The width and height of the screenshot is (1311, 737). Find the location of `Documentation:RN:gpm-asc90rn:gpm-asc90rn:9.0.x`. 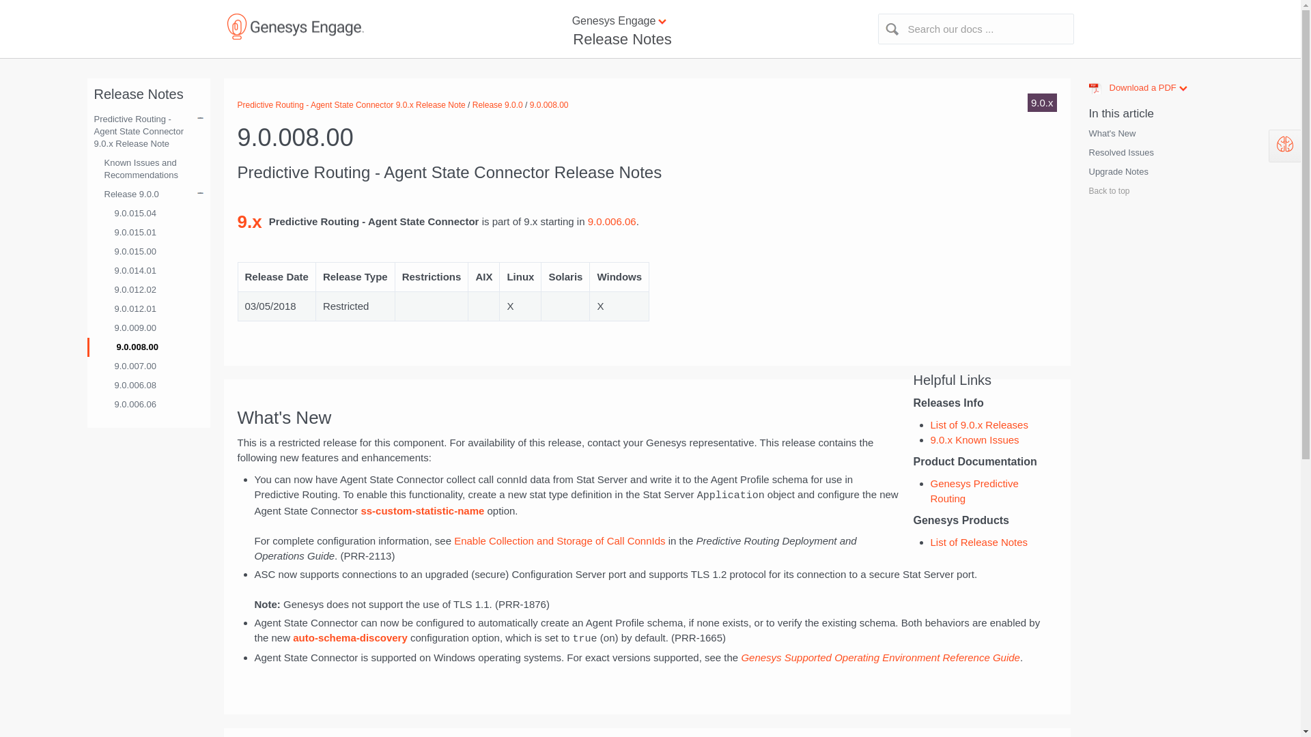

Documentation:RN:gpm-asc90rn:gpm-asc90rn:9.0.x is located at coordinates (1110, 134).